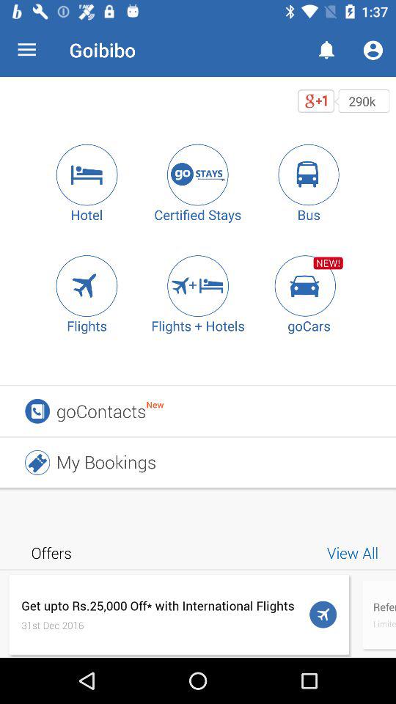 Image resolution: width=396 pixels, height=704 pixels. Describe the element at coordinates (309, 286) in the screenshot. I see `select go cars` at that location.